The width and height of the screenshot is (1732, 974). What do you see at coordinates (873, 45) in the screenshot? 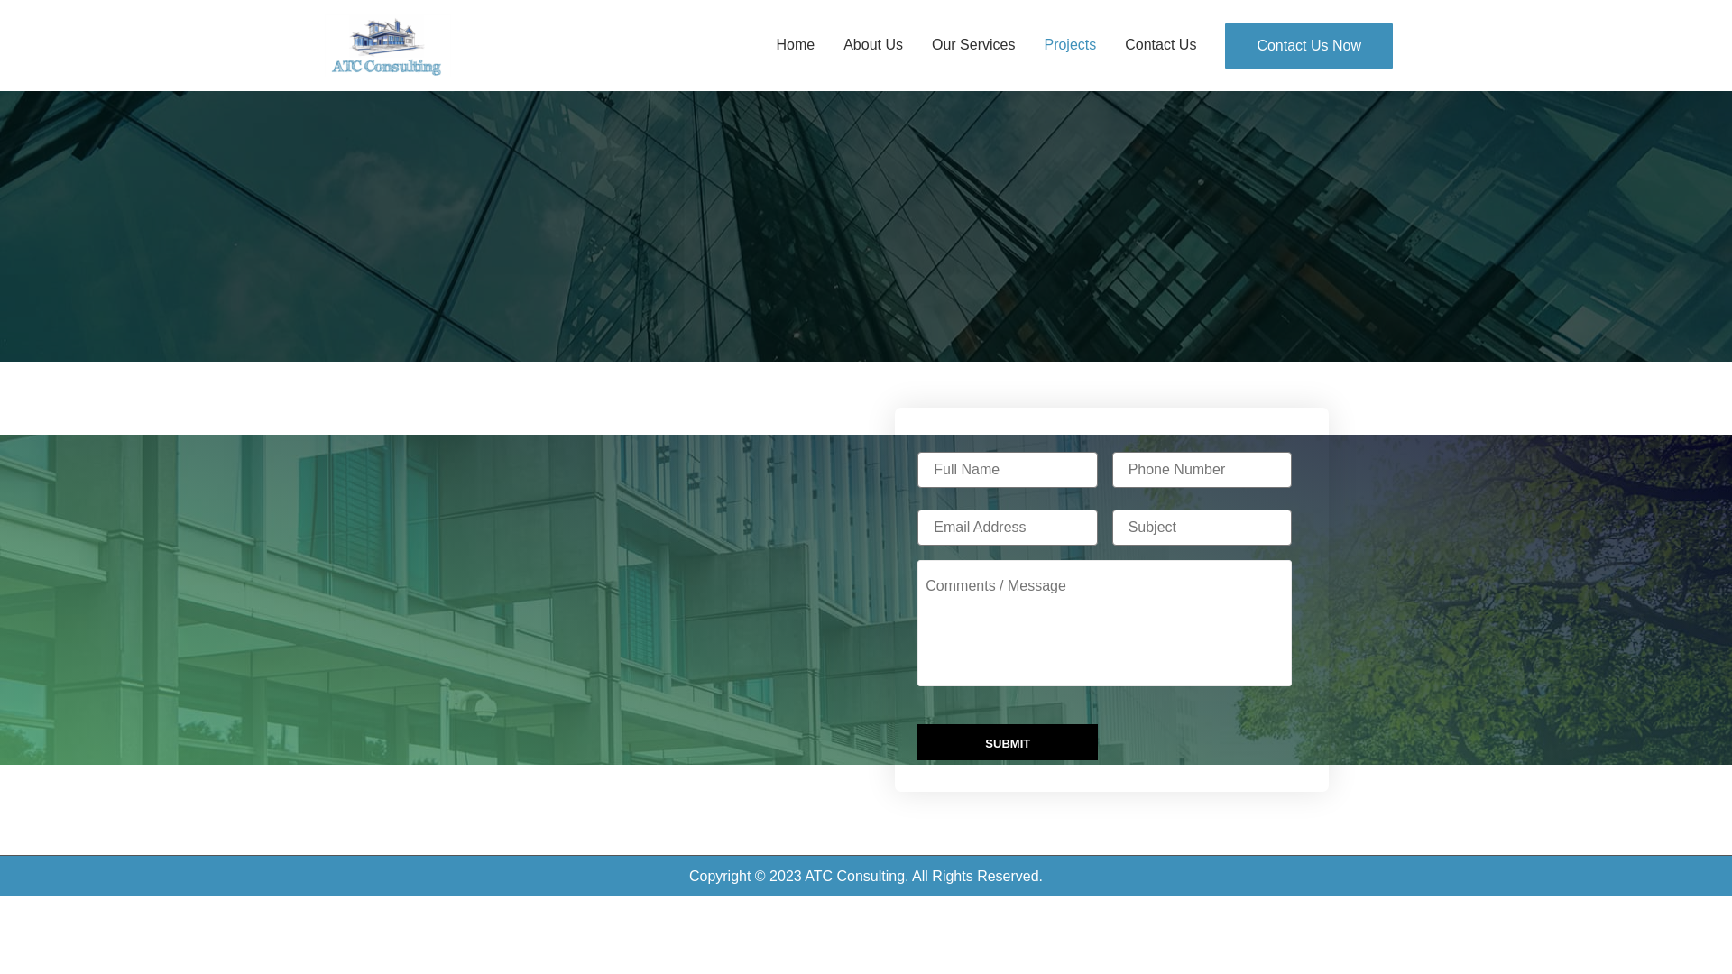
I see `About Us` at bounding box center [873, 45].